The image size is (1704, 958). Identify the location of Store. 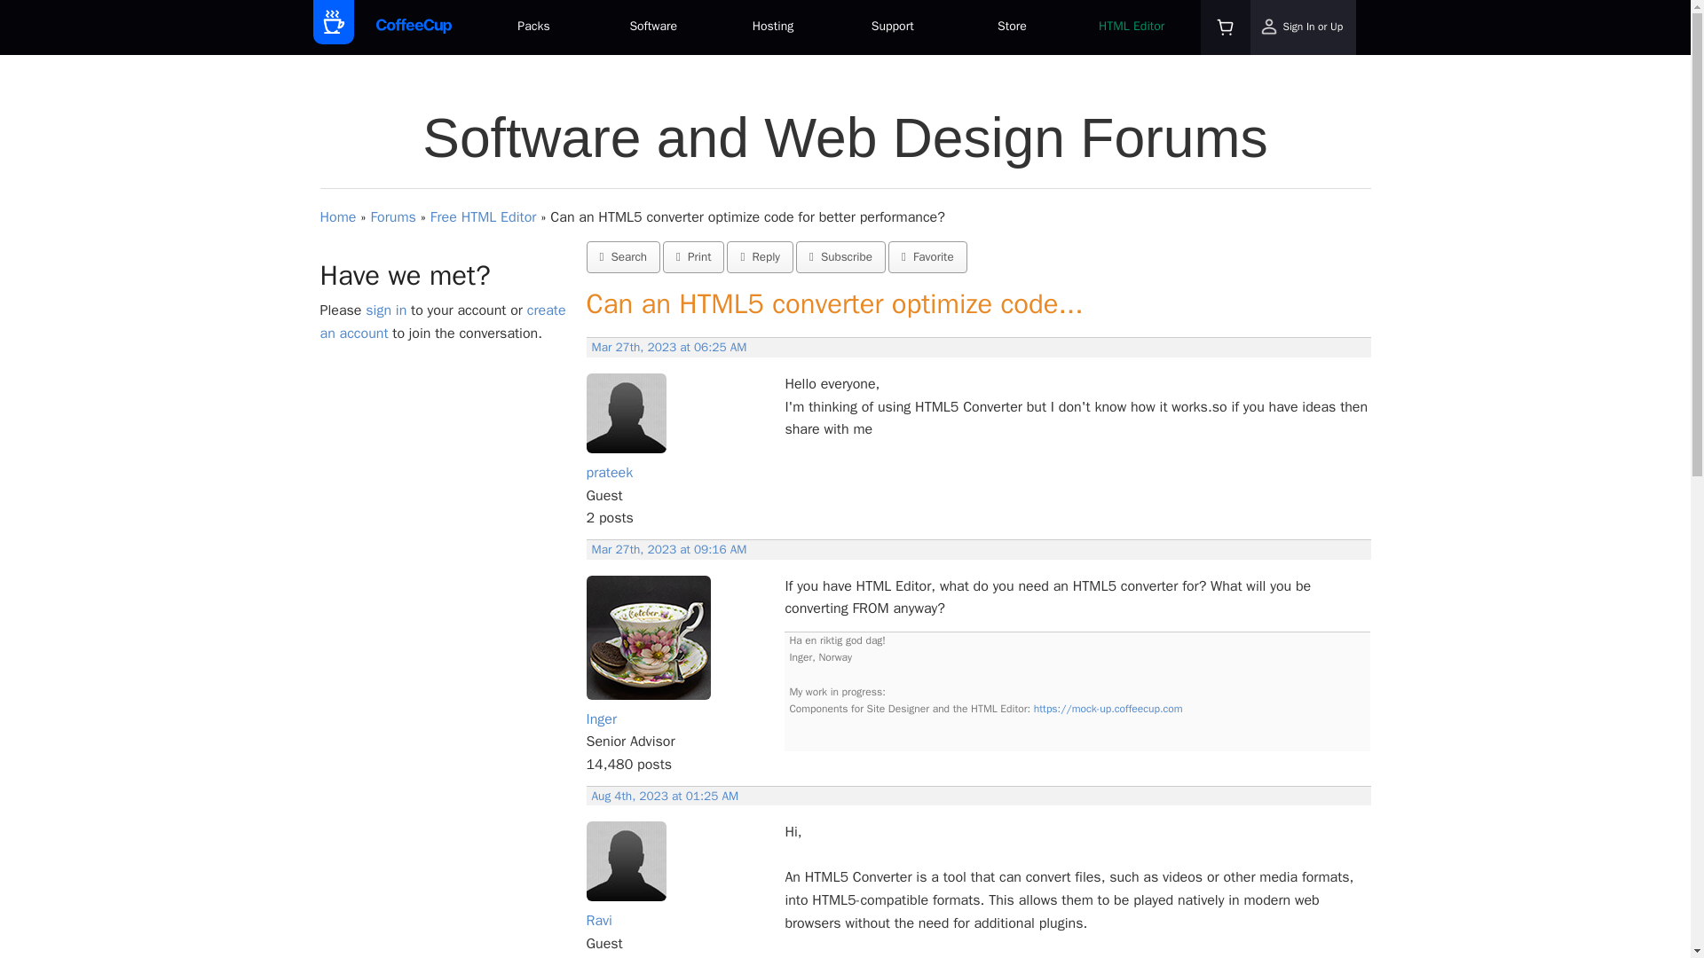
(1012, 27).